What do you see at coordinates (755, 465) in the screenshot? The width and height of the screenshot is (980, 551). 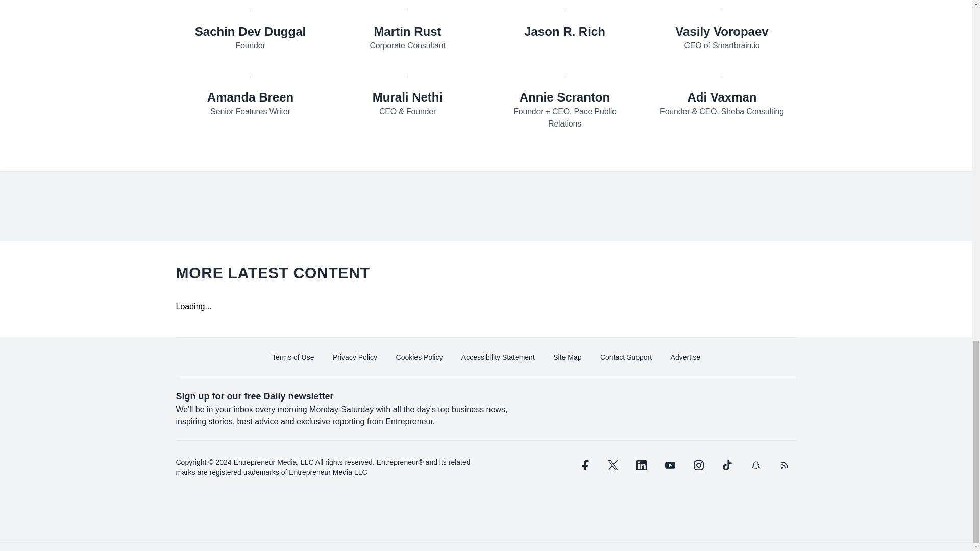 I see `snapchat` at bounding box center [755, 465].